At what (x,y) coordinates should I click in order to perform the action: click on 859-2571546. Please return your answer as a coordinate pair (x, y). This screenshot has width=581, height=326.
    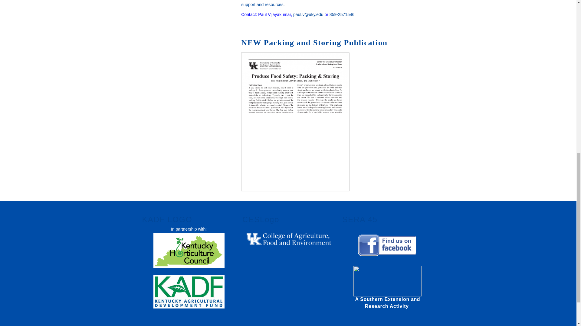
    Looking at the image, I should click on (342, 14).